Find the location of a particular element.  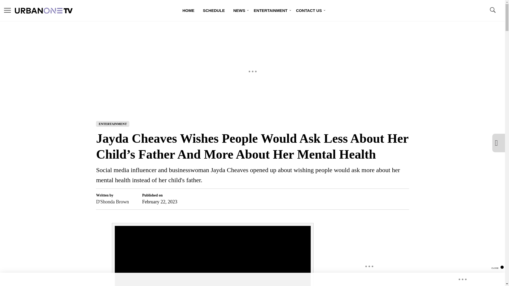

NEWS is located at coordinates (239, 11).